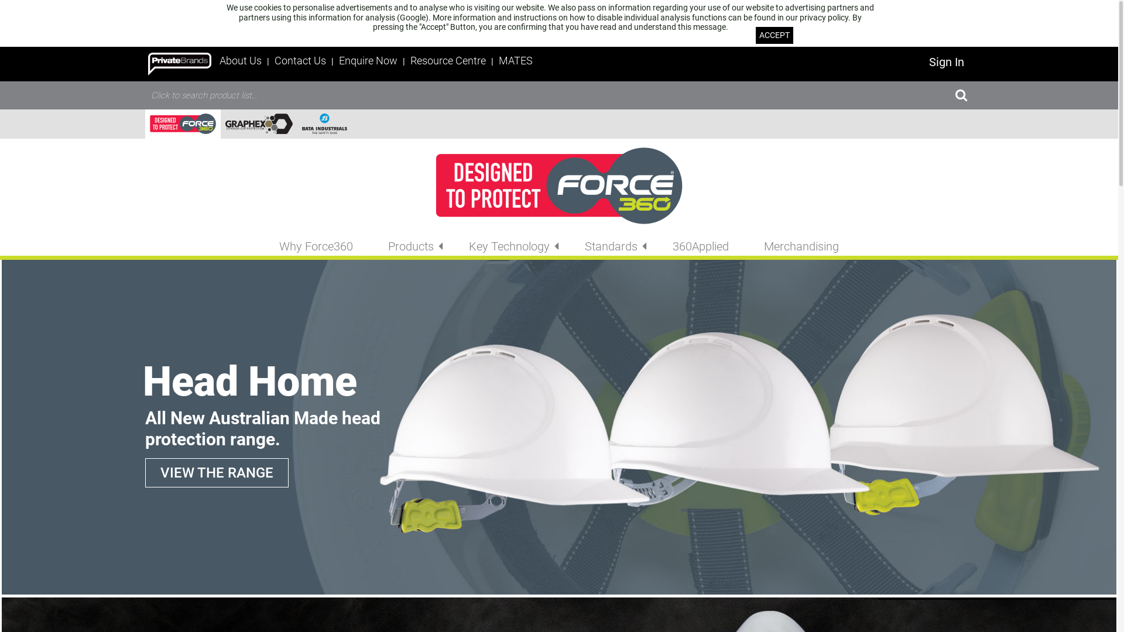 This screenshot has width=1124, height=632. Describe the element at coordinates (301, 61) in the screenshot. I see `Contact Us` at that location.